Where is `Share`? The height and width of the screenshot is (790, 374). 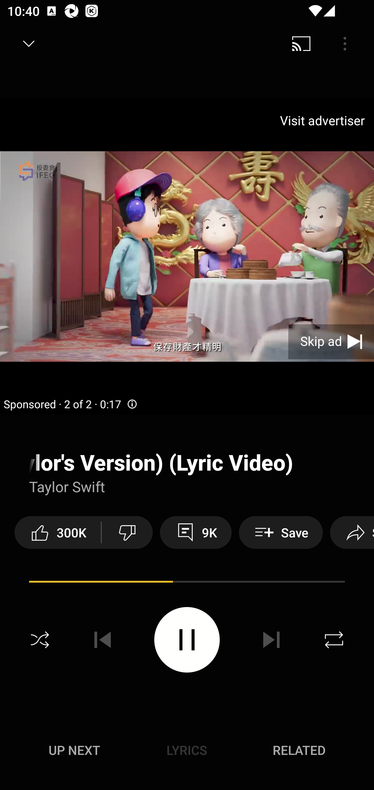
Share is located at coordinates (352, 532).